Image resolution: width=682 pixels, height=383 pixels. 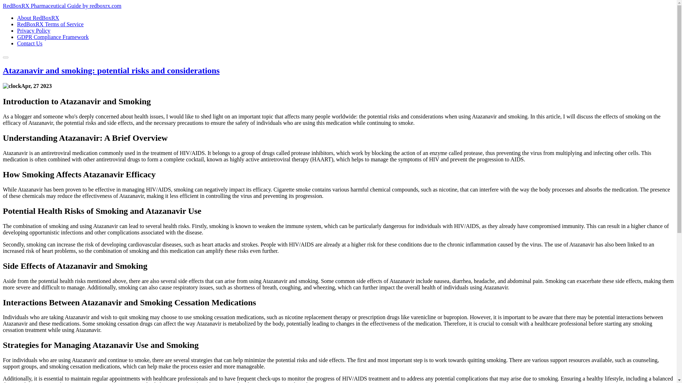 What do you see at coordinates (34, 30) in the screenshot?
I see `Privacy Policy` at bounding box center [34, 30].